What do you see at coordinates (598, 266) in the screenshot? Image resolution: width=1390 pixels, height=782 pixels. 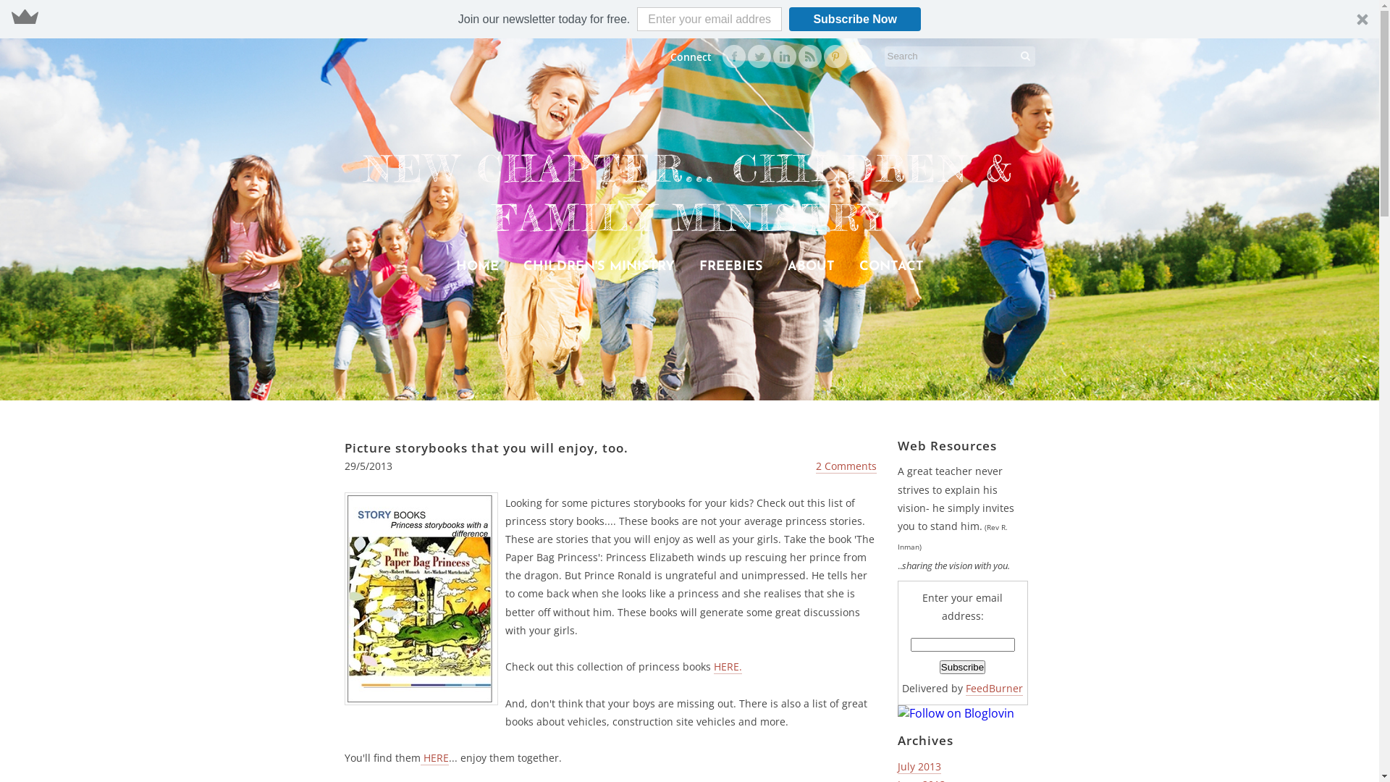 I see `CHILDREN'S MINISTRY` at bounding box center [598, 266].